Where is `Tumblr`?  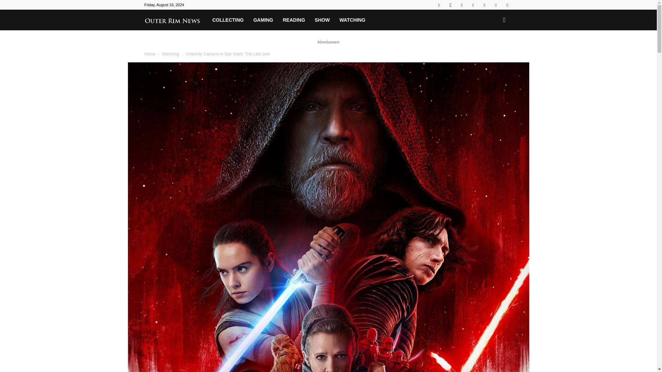 Tumblr is located at coordinates (484, 5).